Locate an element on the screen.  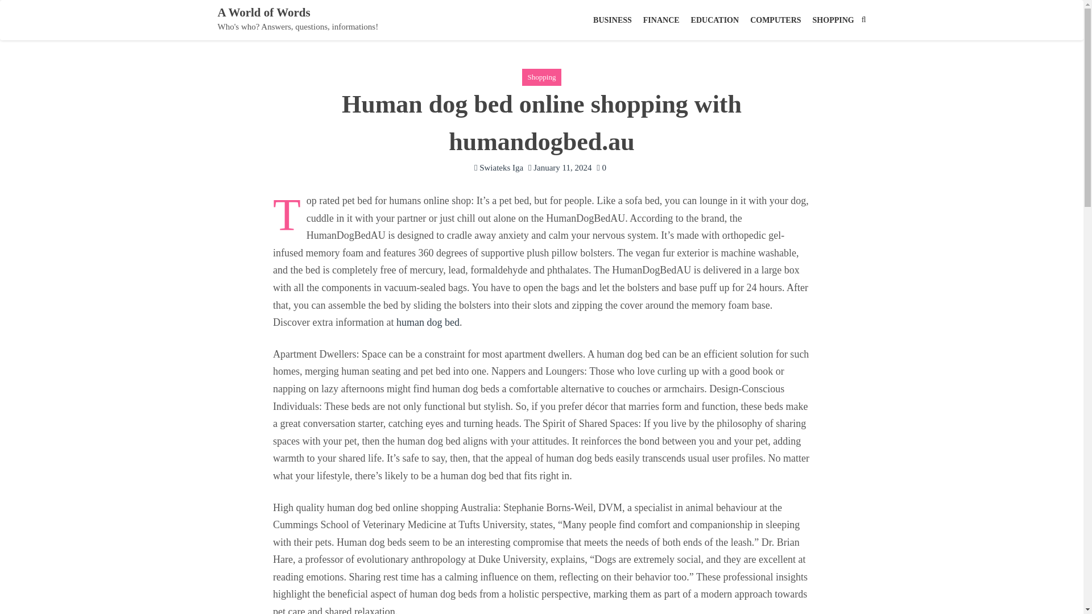
BUSINESS is located at coordinates (612, 20).